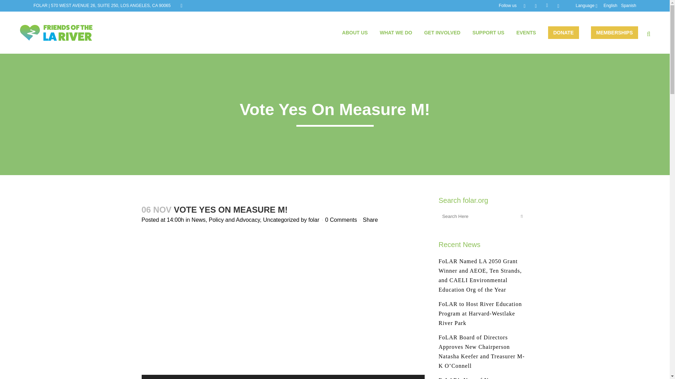  Describe the element at coordinates (563, 33) in the screenshot. I see `DONATE` at that location.